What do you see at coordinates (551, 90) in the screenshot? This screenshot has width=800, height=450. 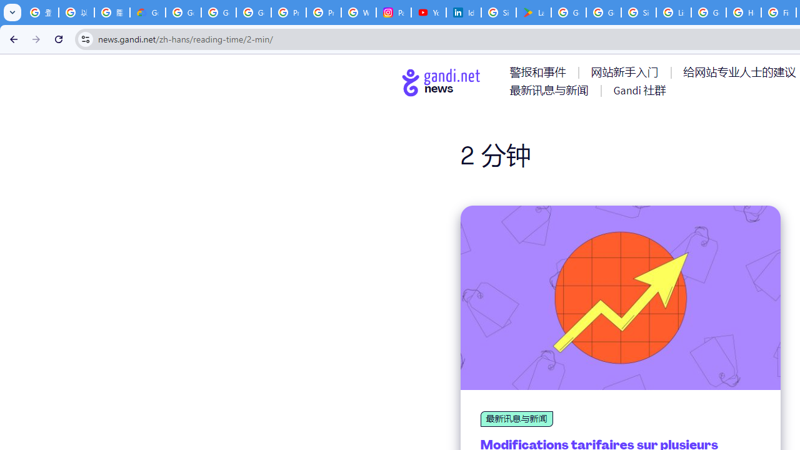 I see `AutomationID: menu-item-77766` at bounding box center [551, 90].